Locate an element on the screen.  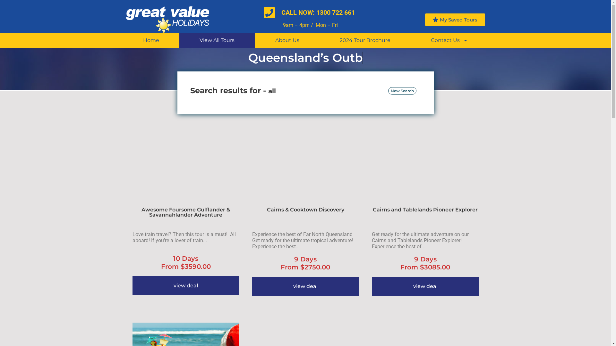
My Saved Tours is located at coordinates (455, 20).